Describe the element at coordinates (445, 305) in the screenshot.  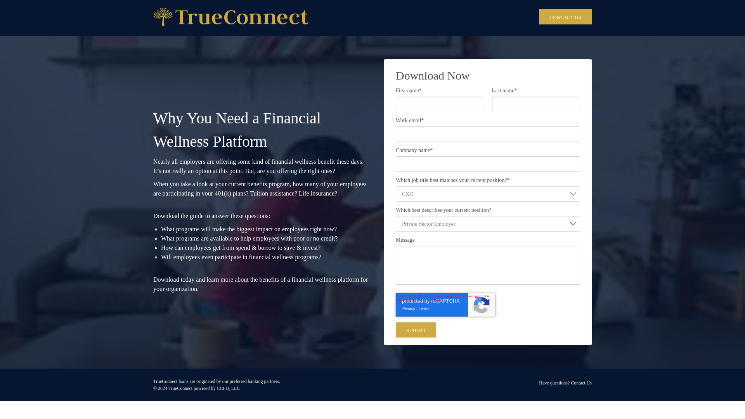
I see `reCAPTCHA` at that location.